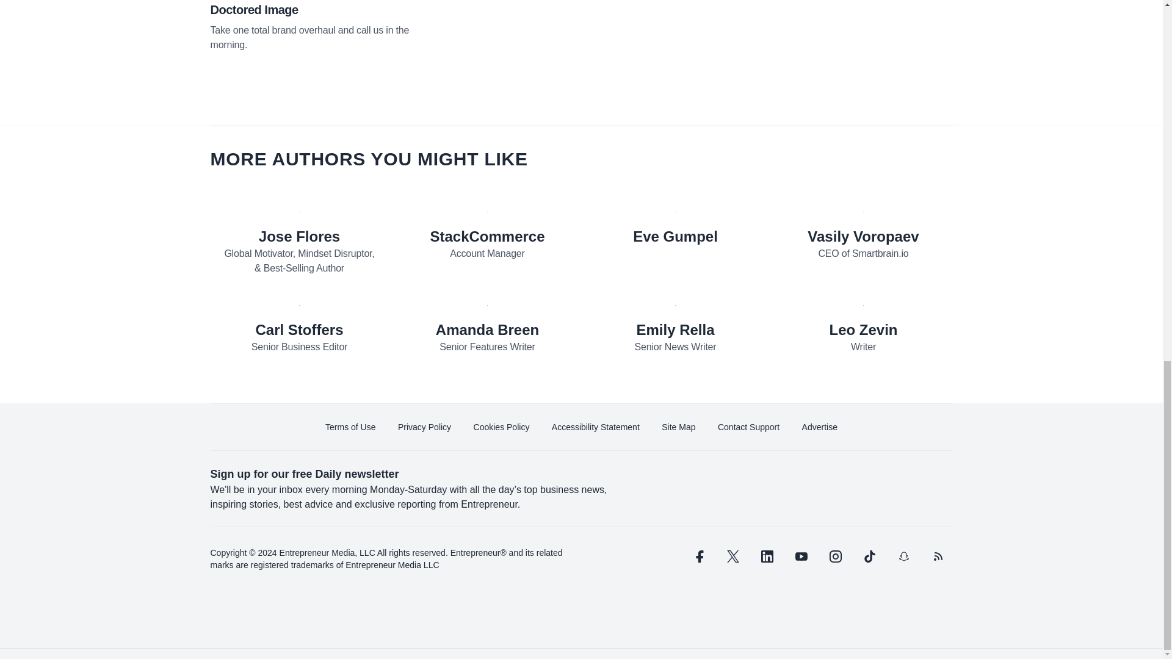 The image size is (1172, 659). Describe the element at coordinates (835, 556) in the screenshot. I see `instagram` at that location.